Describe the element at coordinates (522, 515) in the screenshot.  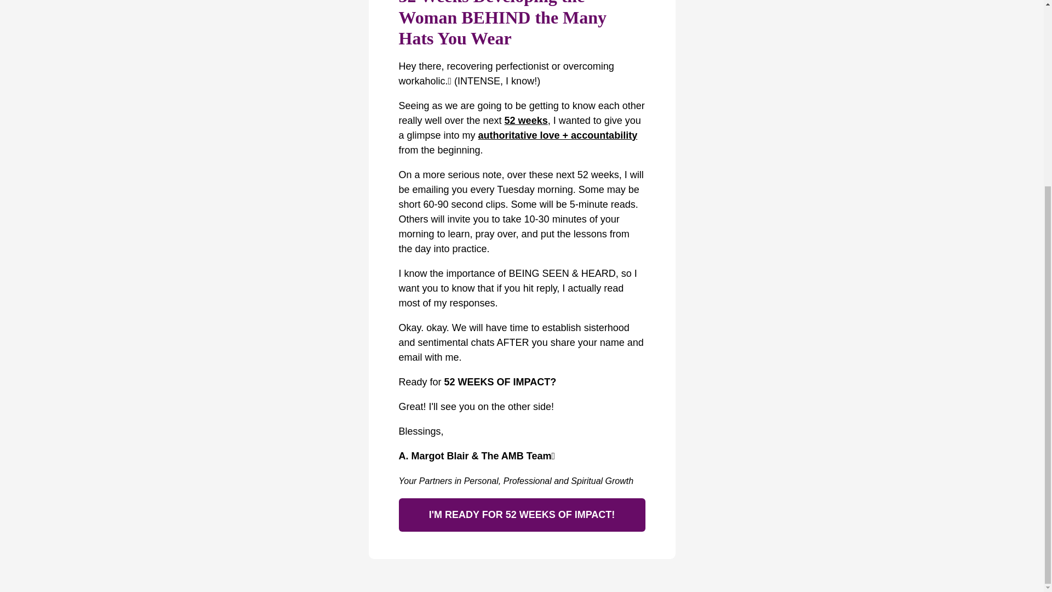
I see `I'M READY FOR 52 WEEKS OF IMPACT!` at that location.